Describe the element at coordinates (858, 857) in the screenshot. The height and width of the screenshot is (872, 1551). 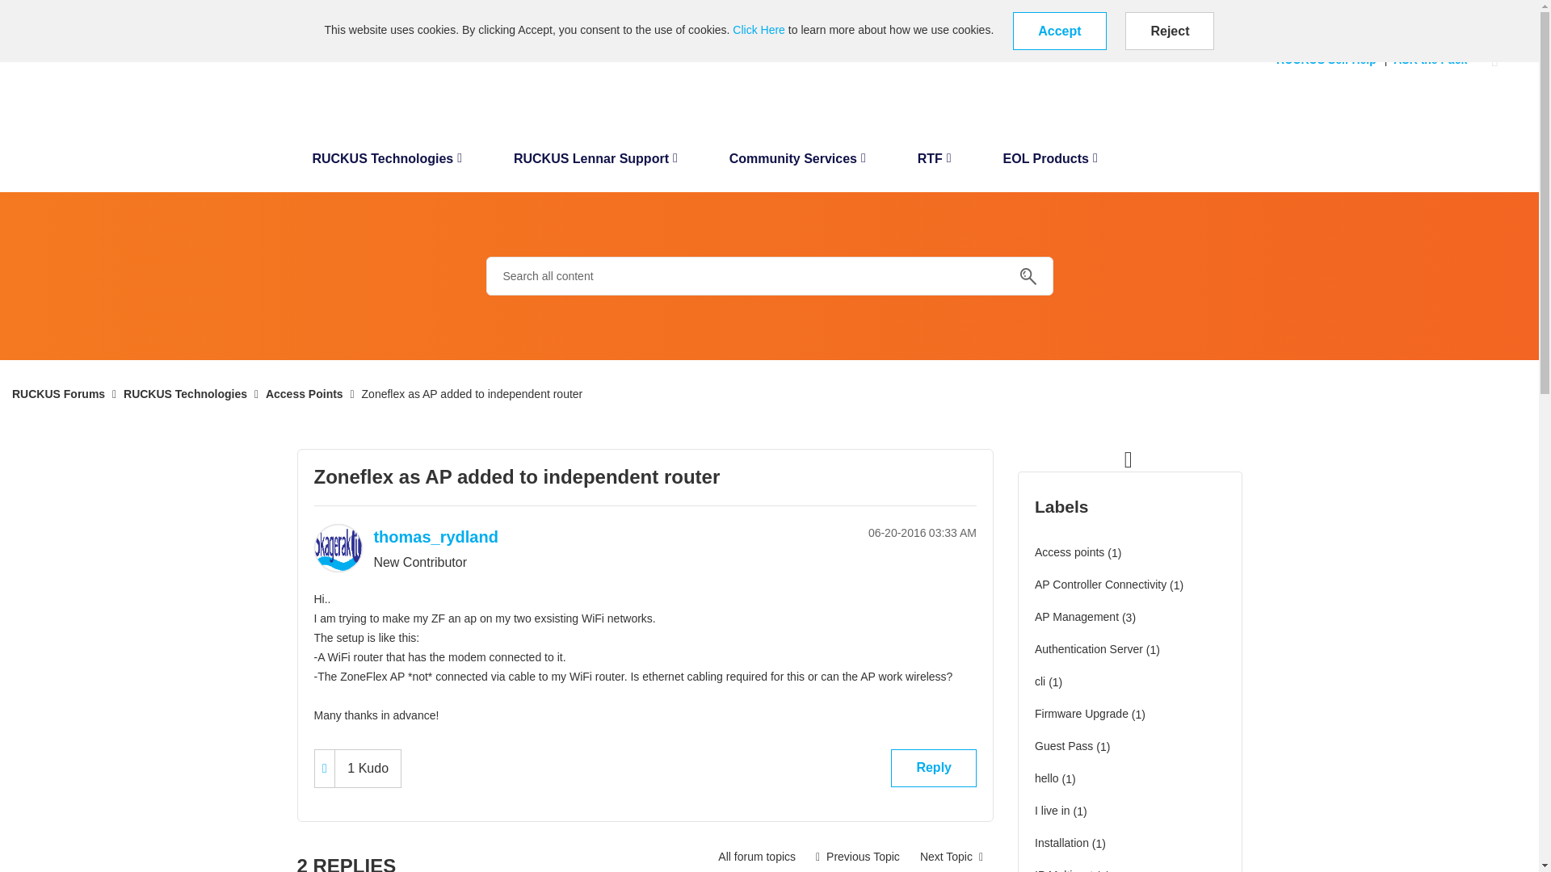
I see `PC clients require manual SSID creation` at that location.